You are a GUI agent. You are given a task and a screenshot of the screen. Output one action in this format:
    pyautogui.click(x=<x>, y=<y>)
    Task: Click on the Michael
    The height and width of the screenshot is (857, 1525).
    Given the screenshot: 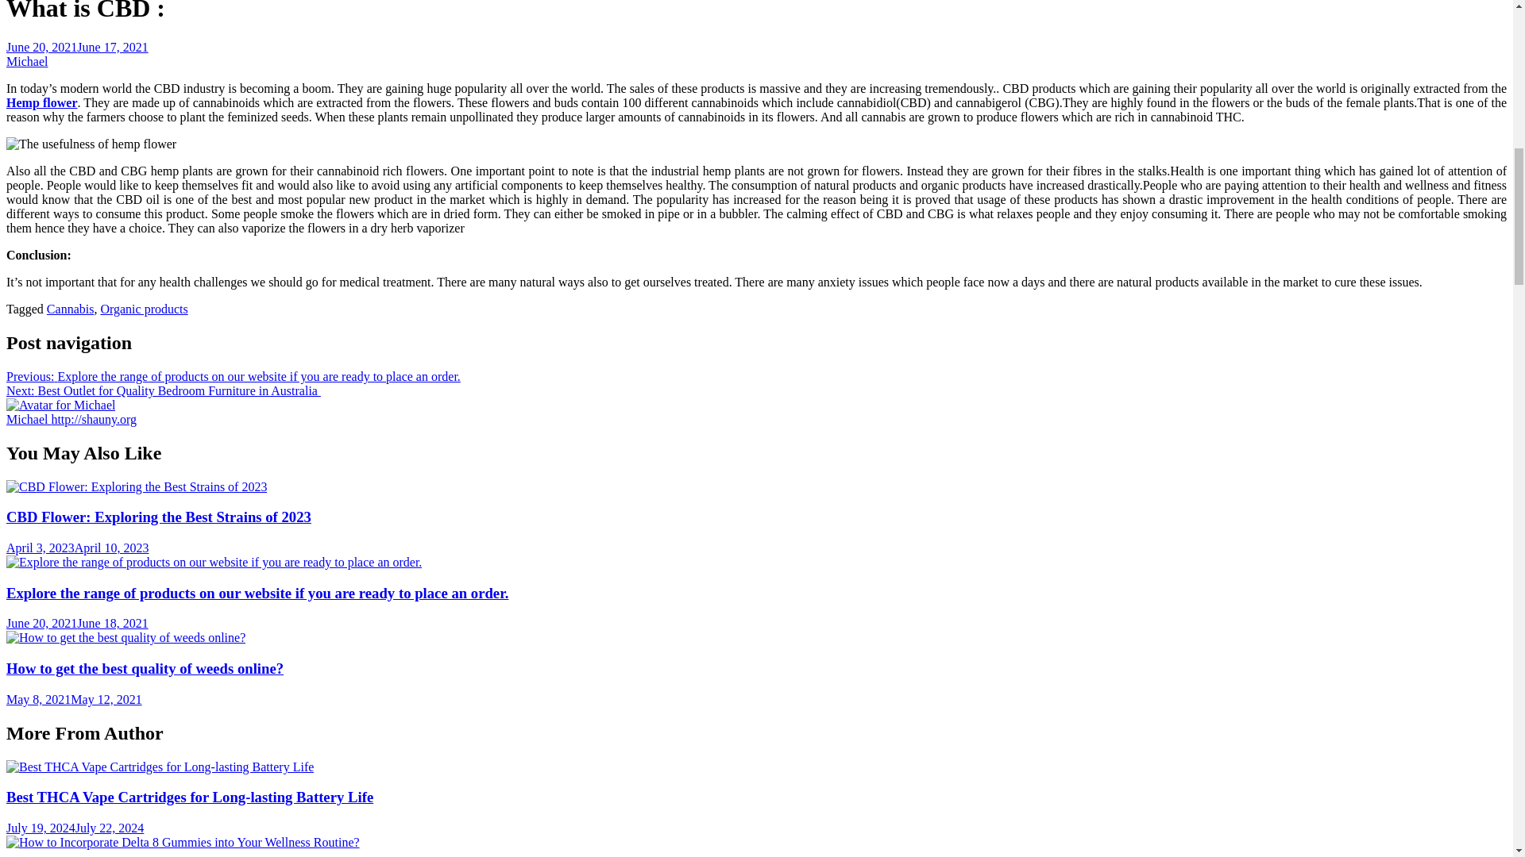 What is the action you would take?
    pyautogui.click(x=26, y=62)
    